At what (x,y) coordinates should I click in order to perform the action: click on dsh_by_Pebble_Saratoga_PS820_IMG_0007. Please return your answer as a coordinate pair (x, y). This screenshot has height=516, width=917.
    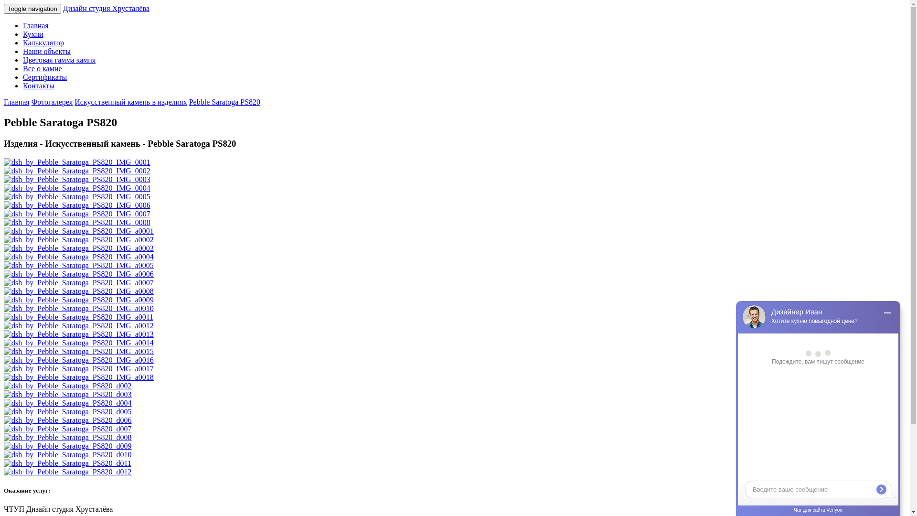
    Looking at the image, I should click on (77, 214).